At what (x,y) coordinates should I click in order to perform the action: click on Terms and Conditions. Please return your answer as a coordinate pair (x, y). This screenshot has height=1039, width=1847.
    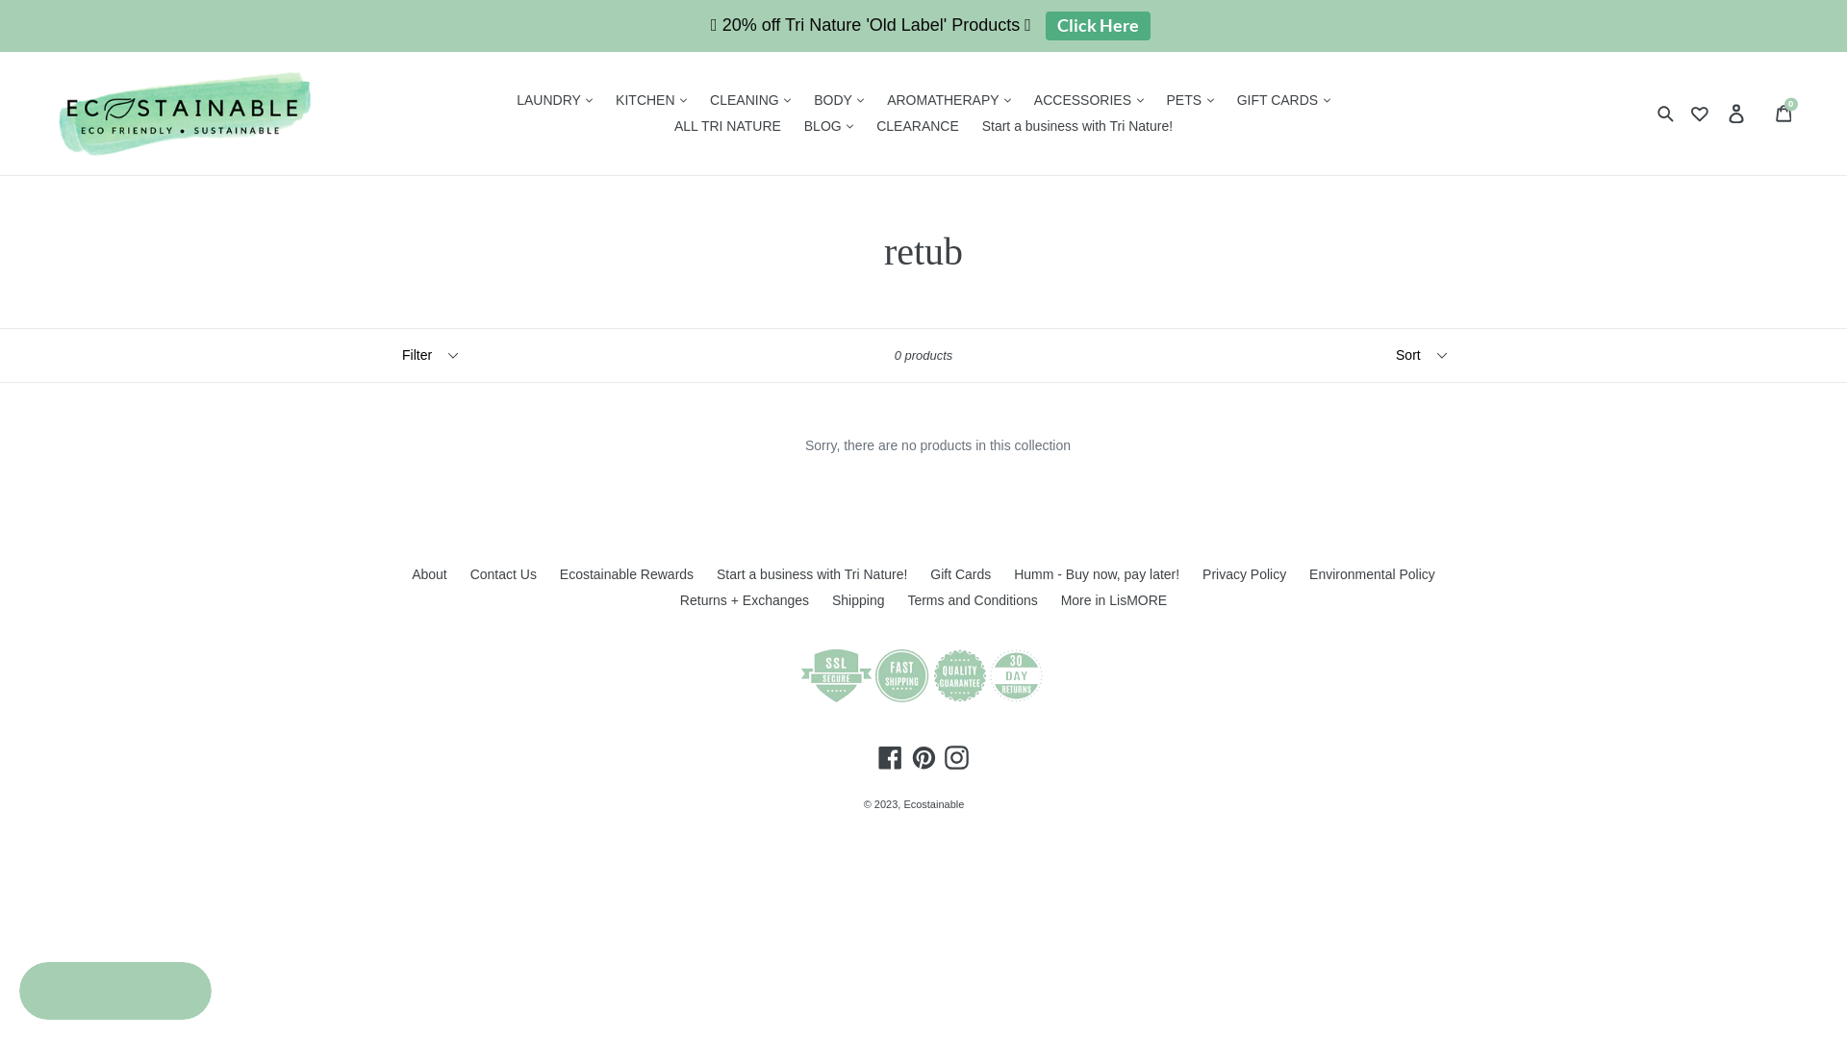
    Looking at the image, I should click on (972, 600).